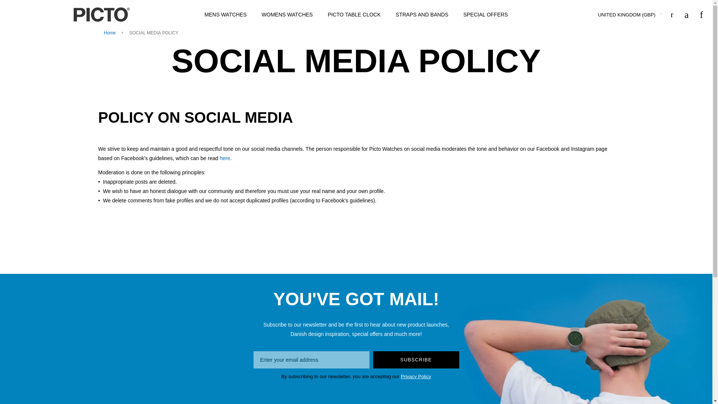  What do you see at coordinates (354, 15) in the screenshot?
I see `PICTO TABLE CLOCK` at bounding box center [354, 15].